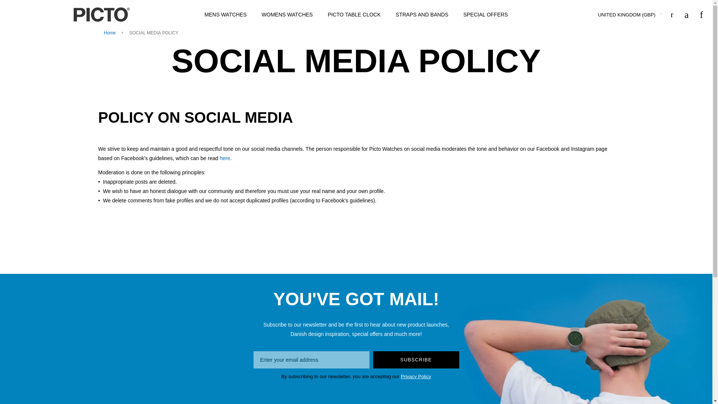  What do you see at coordinates (354, 15) in the screenshot?
I see `PICTO TABLE CLOCK` at bounding box center [354, 15].